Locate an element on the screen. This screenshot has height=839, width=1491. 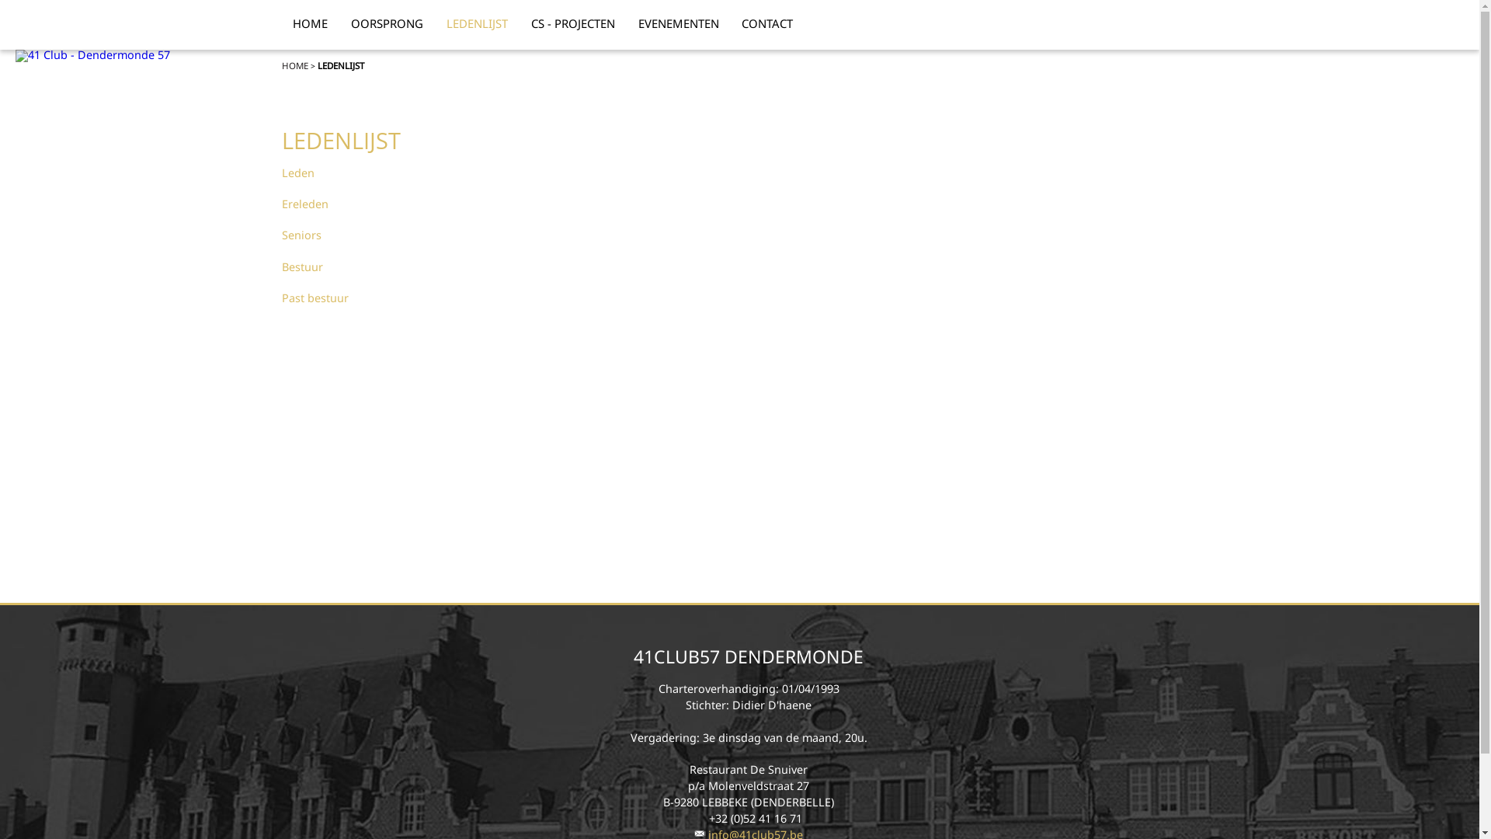
Ereleden is located at coordinates (304, 204).